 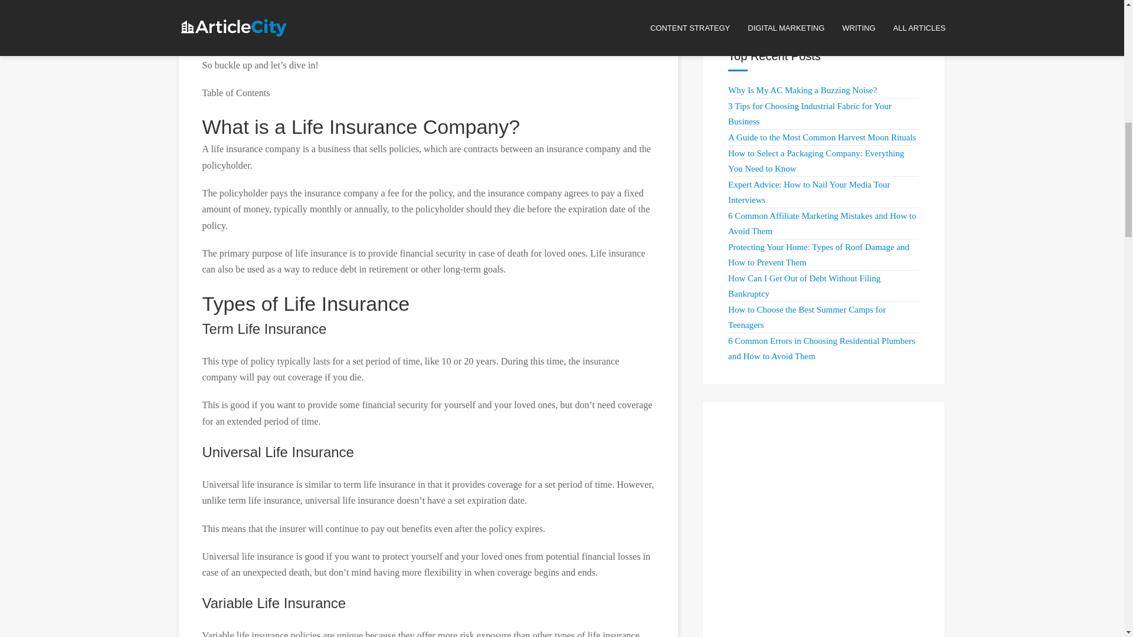 I want to click on Expert Advice: How to Nail Your Media Tour Interviews, so click(x=808, y=192).